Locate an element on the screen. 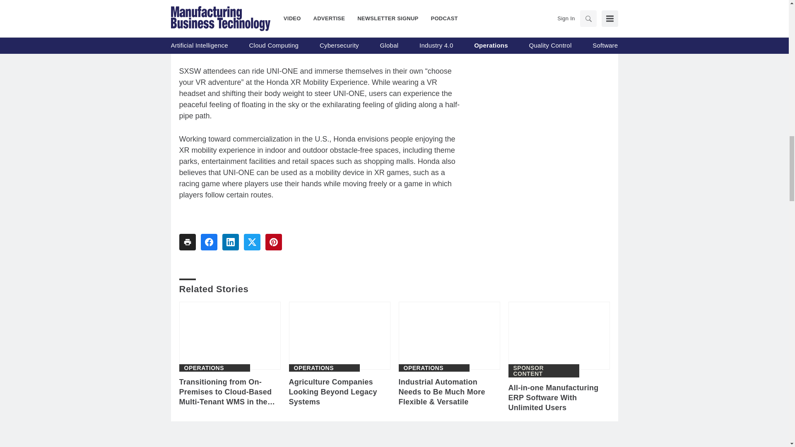  Share To facebook is located at coordinates (209, 242).